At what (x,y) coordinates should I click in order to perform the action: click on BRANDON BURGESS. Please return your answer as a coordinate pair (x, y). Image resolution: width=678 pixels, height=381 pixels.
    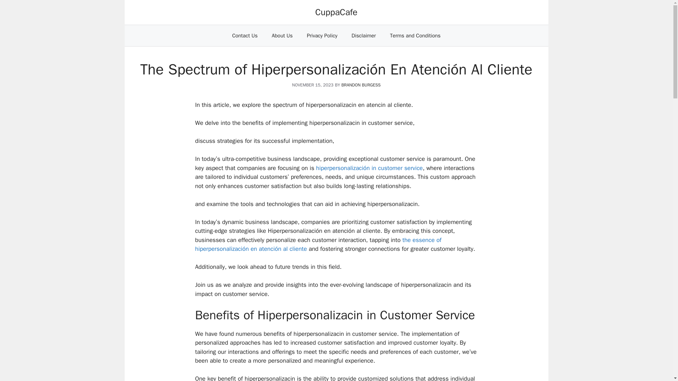
    Looking at the image, I should click on (361, 85).